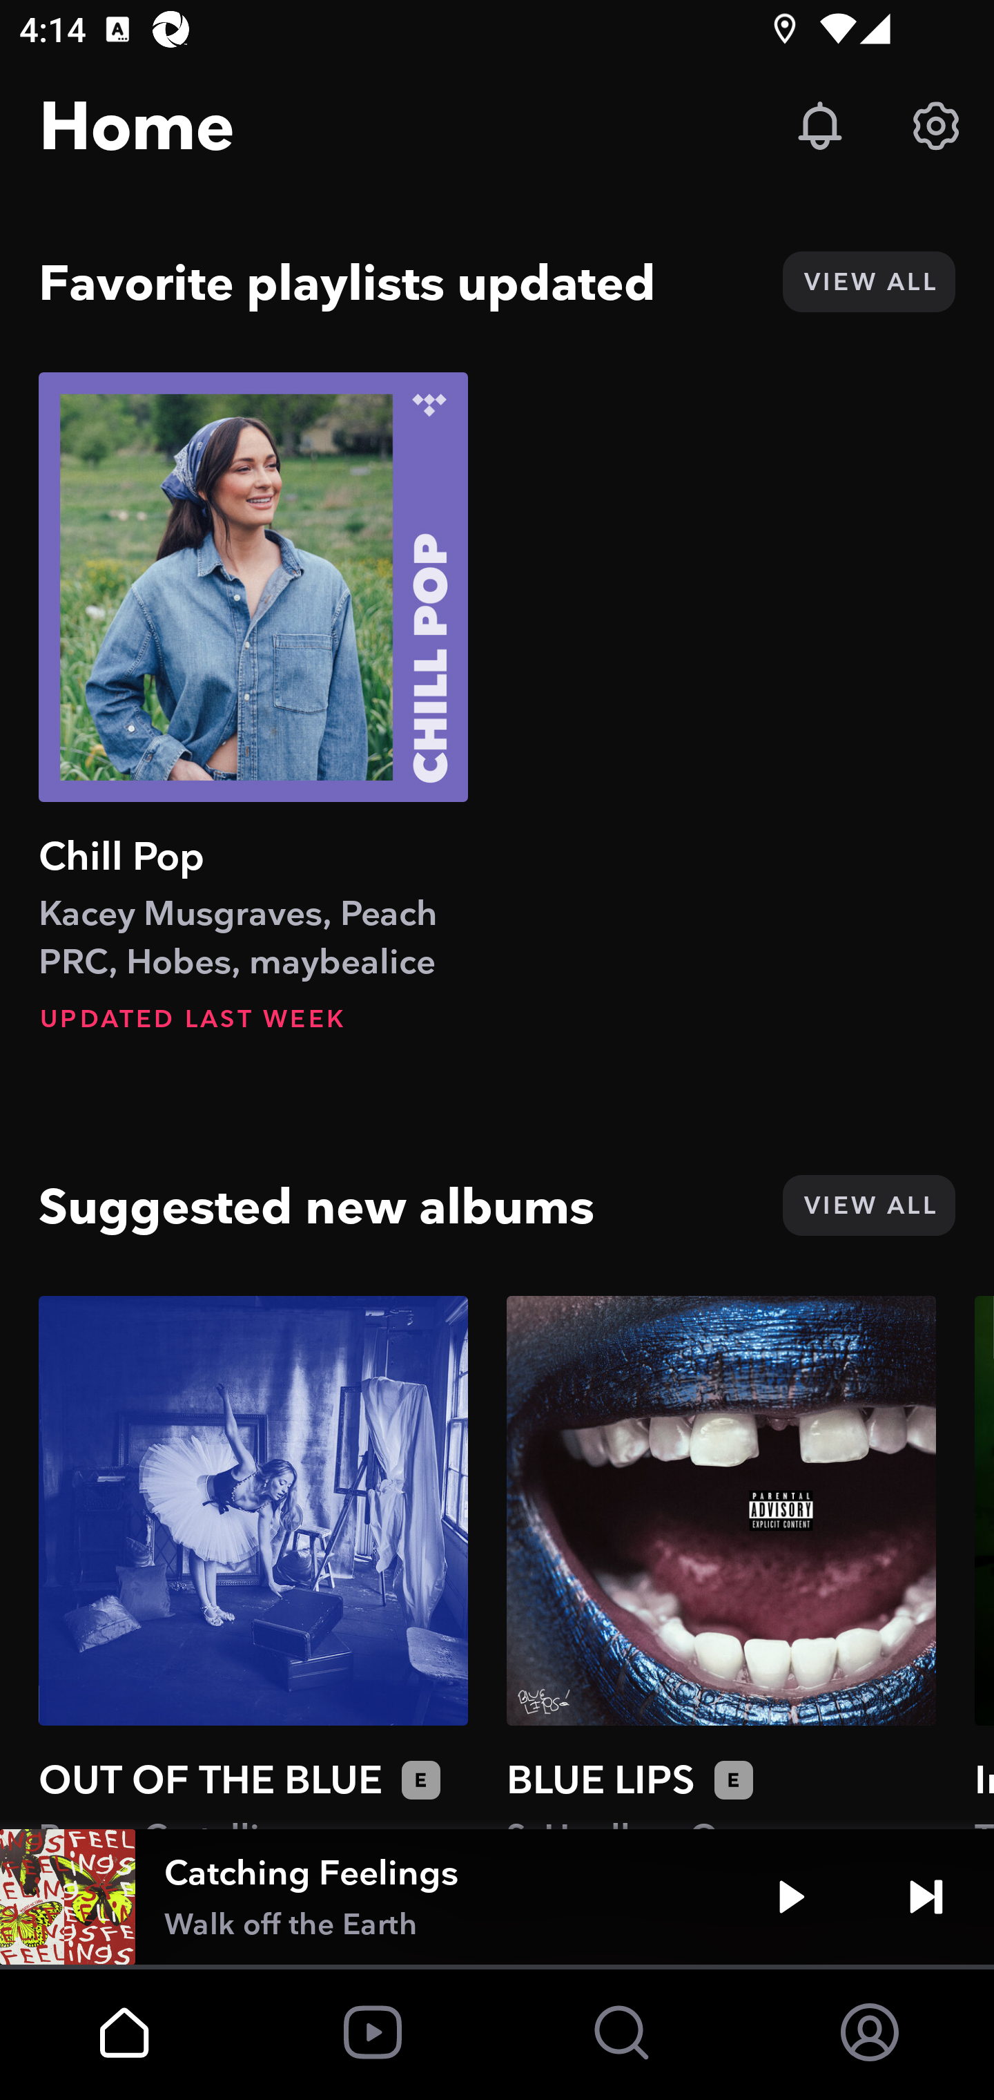 This screenshot has width=994, height=2100. What do you see at coordinates (721, 1562) in the screenshot?
I see `BLUE LIPS ScHoolboy Q` at bounding box center [721, 1562].